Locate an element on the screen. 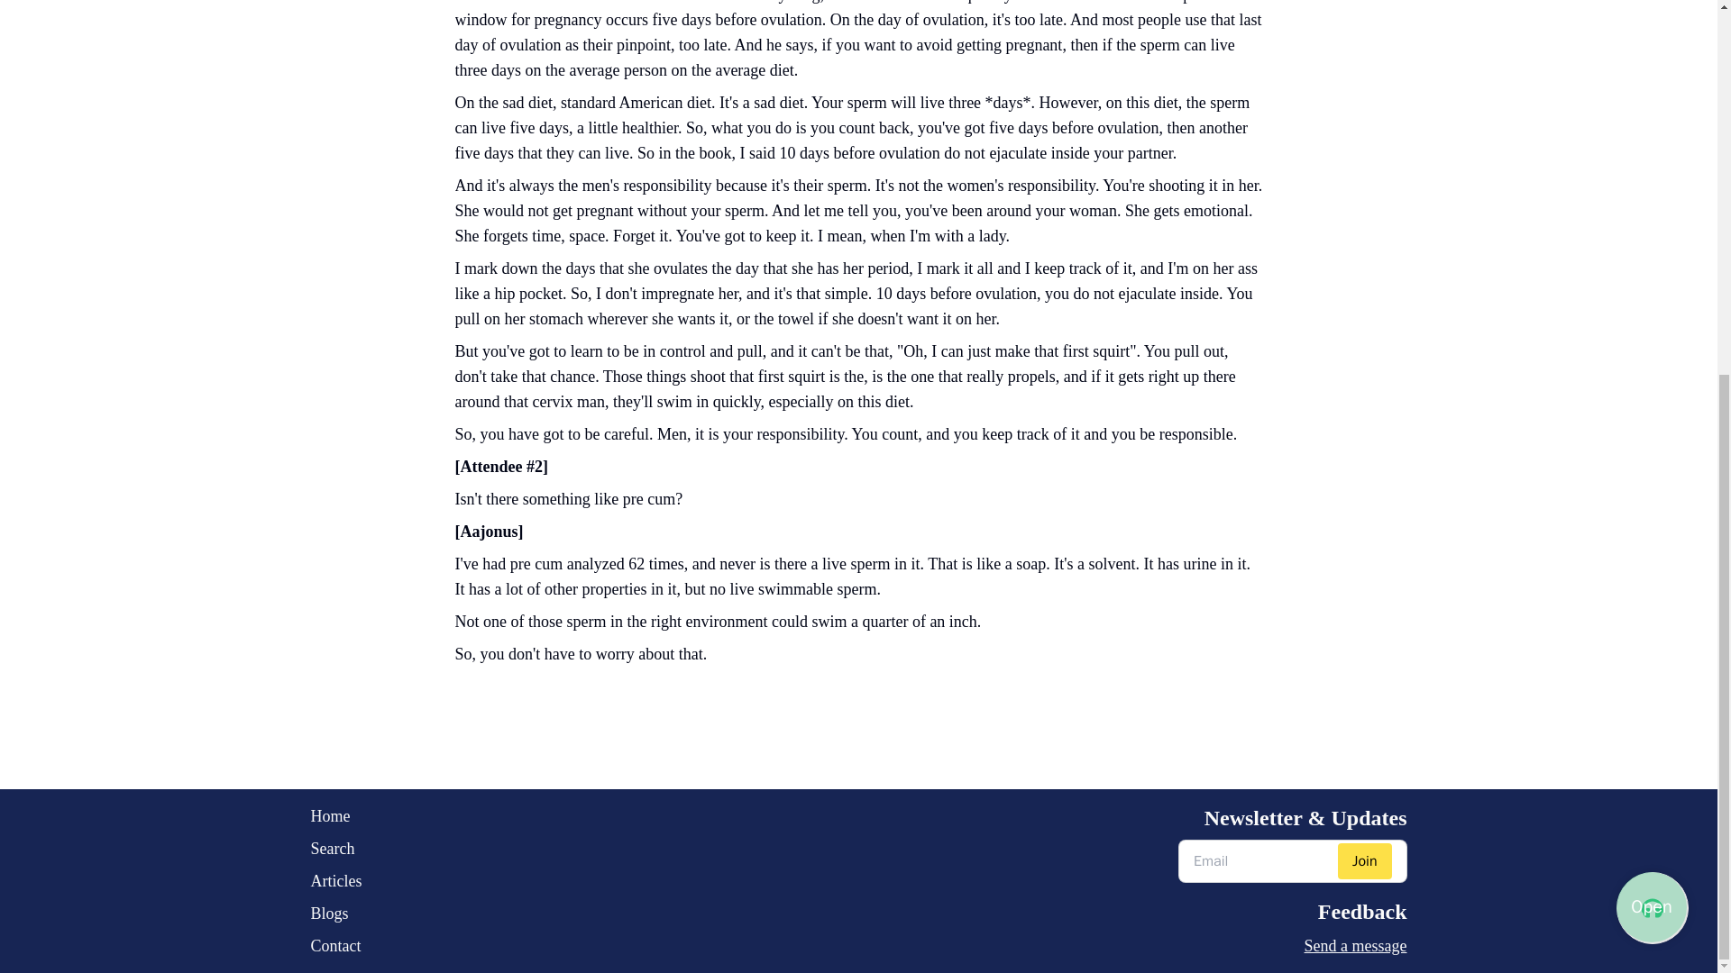 Image resolution: width=1731 pixels, height=973 pixels. Contact is located at coordinates (335, 945).